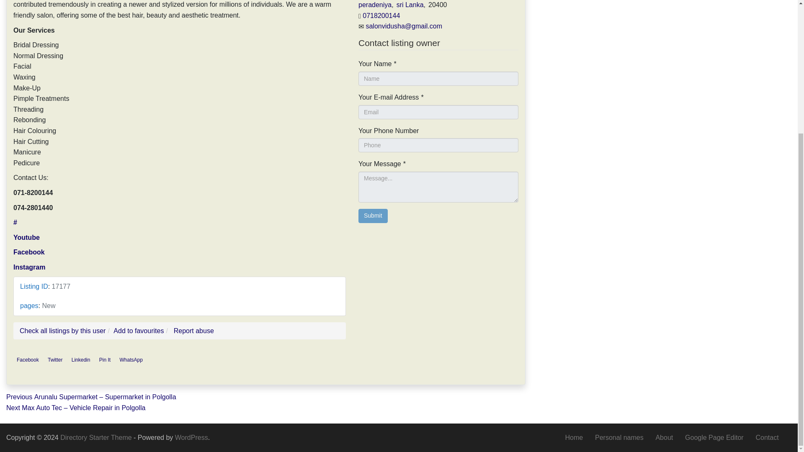 This screenshot has height=452, width=804. Describe the element at coordinates (29, 252) in the screenshot. I see `Facebook` at that location.